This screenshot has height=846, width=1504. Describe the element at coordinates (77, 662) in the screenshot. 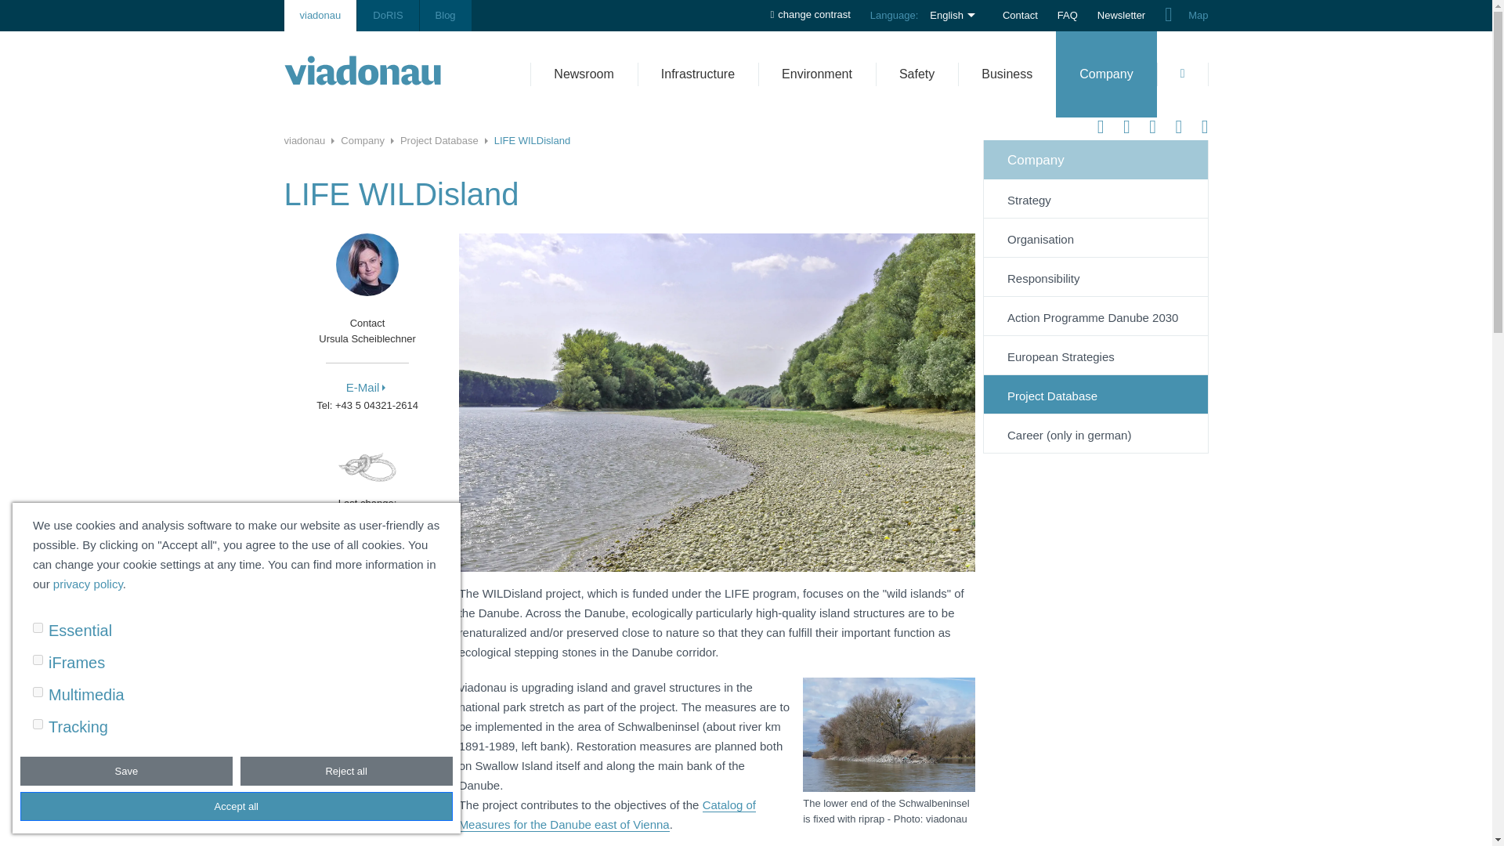

I see `iFrames` at that location.